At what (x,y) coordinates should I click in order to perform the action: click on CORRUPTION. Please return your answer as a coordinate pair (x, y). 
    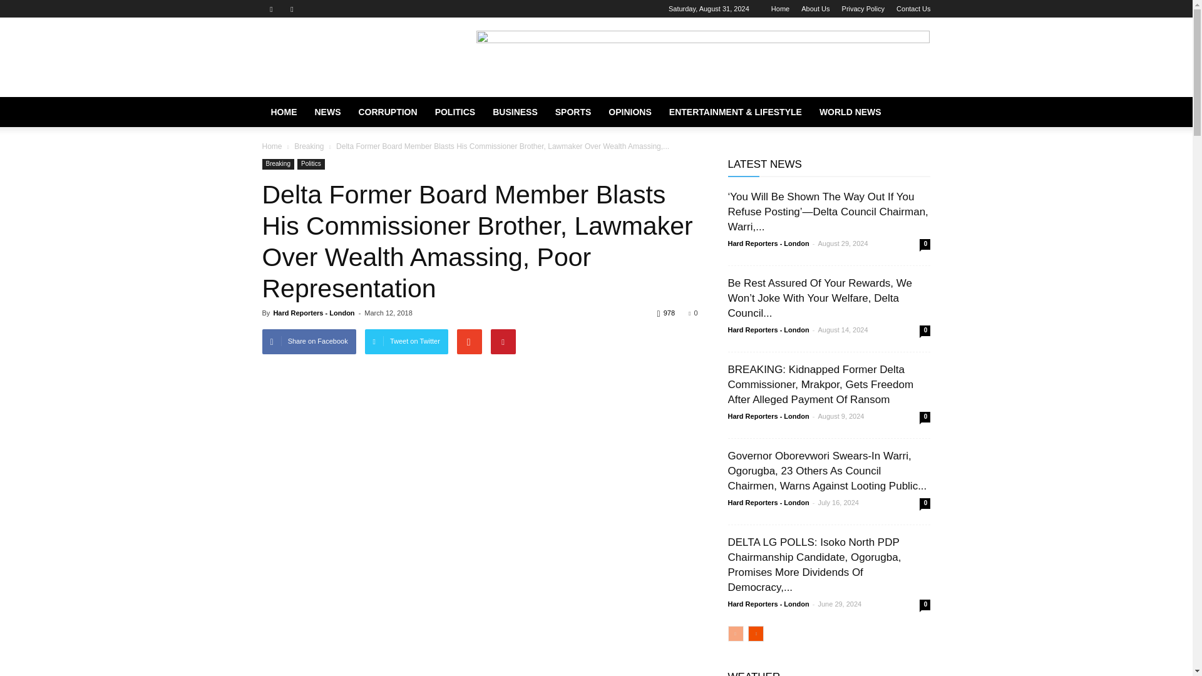
    Looking at the image, I should click on (387, 112).